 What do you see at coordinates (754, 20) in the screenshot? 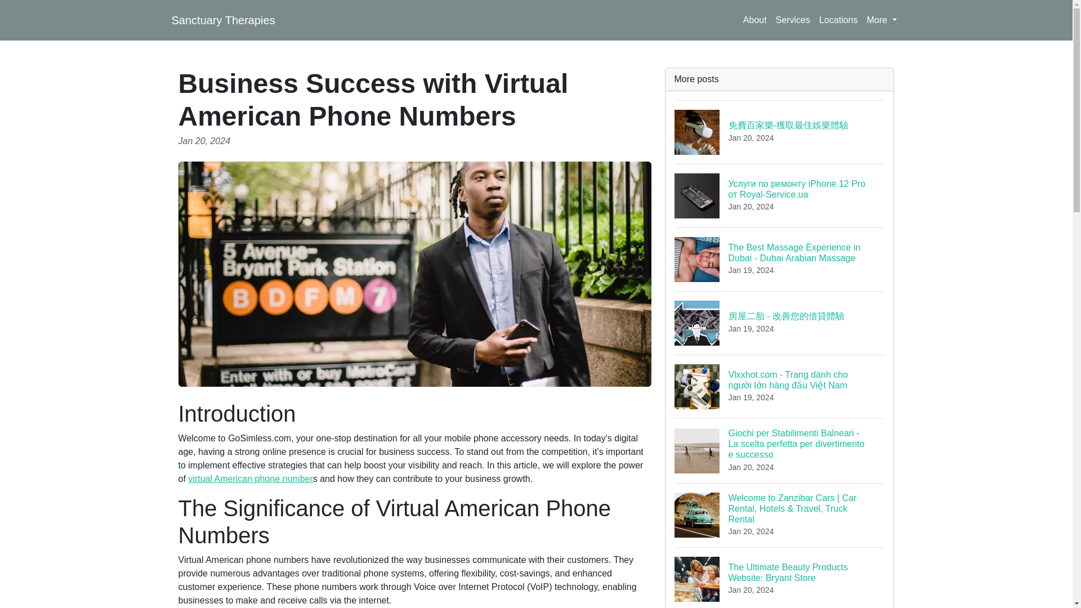
I see `About` at bounding box center [754, 20].